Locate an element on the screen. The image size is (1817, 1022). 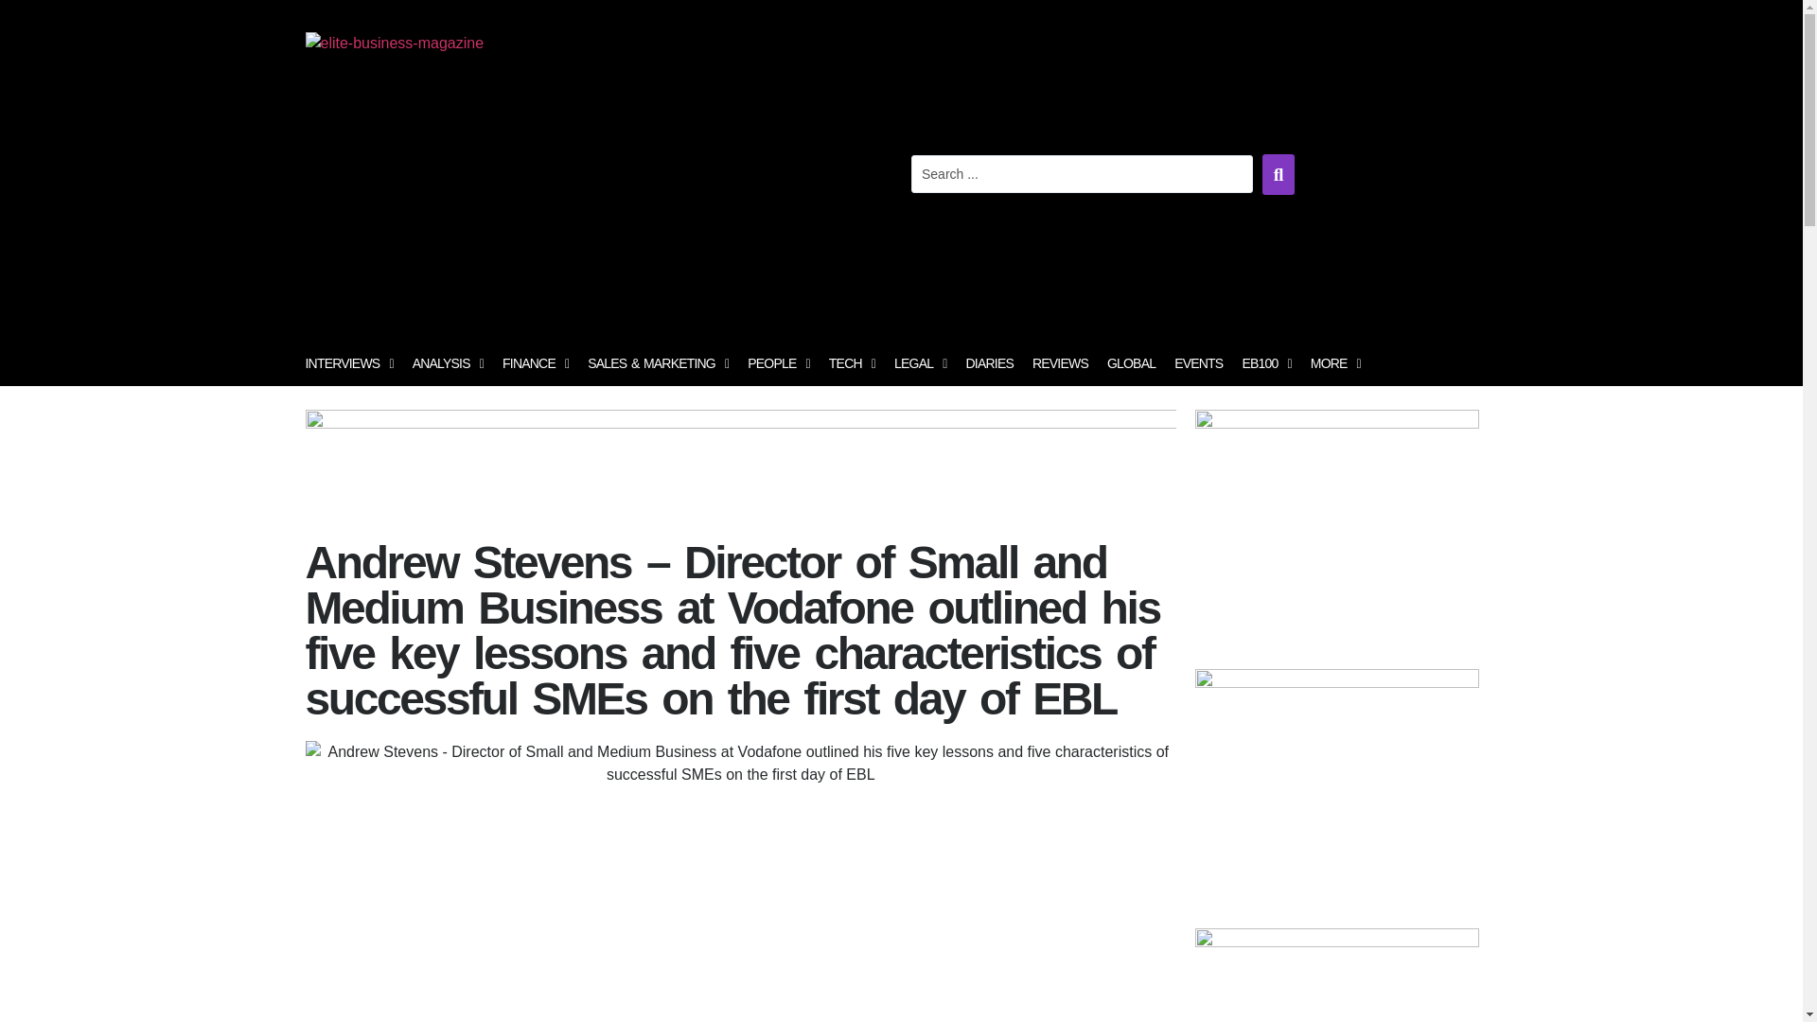
ANALYSIS is located at coordinates (448, 363).